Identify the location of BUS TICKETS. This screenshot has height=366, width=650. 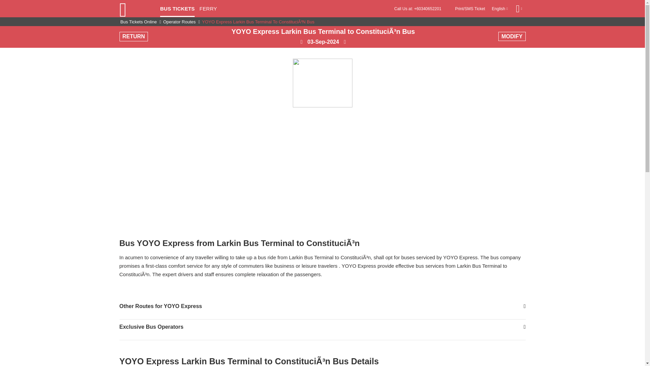
(177, 11).